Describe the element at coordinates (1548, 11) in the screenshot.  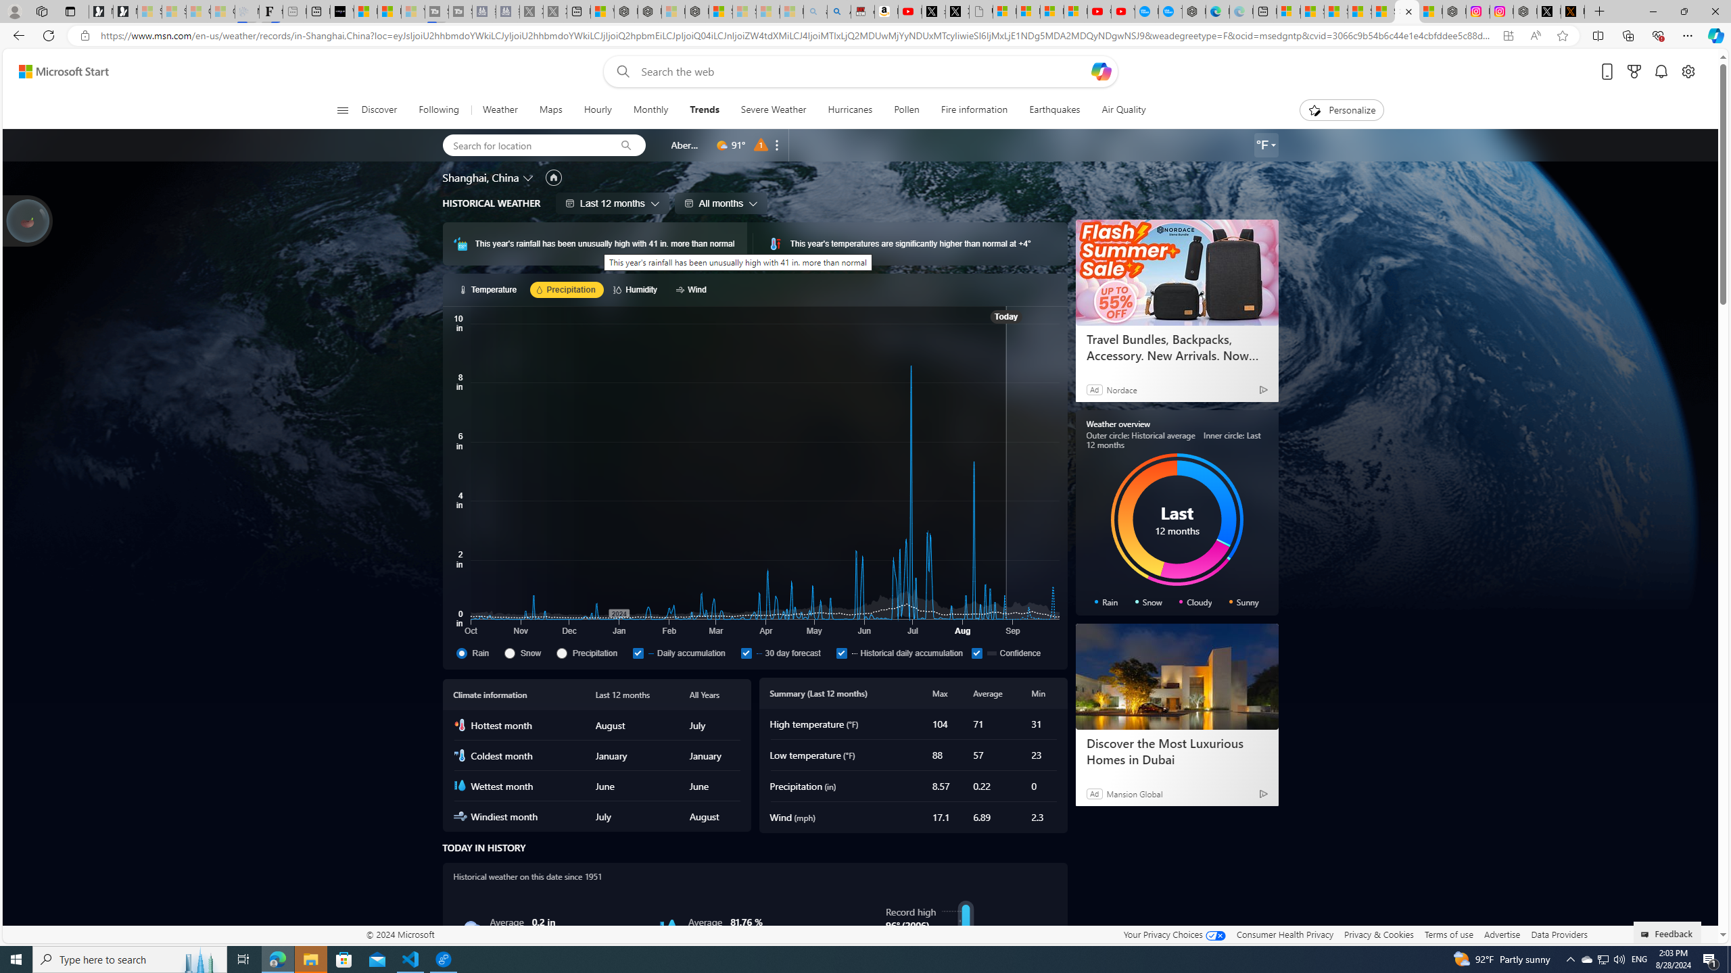
I see `Nordace (@NordaceOfficial) / X` at that location.